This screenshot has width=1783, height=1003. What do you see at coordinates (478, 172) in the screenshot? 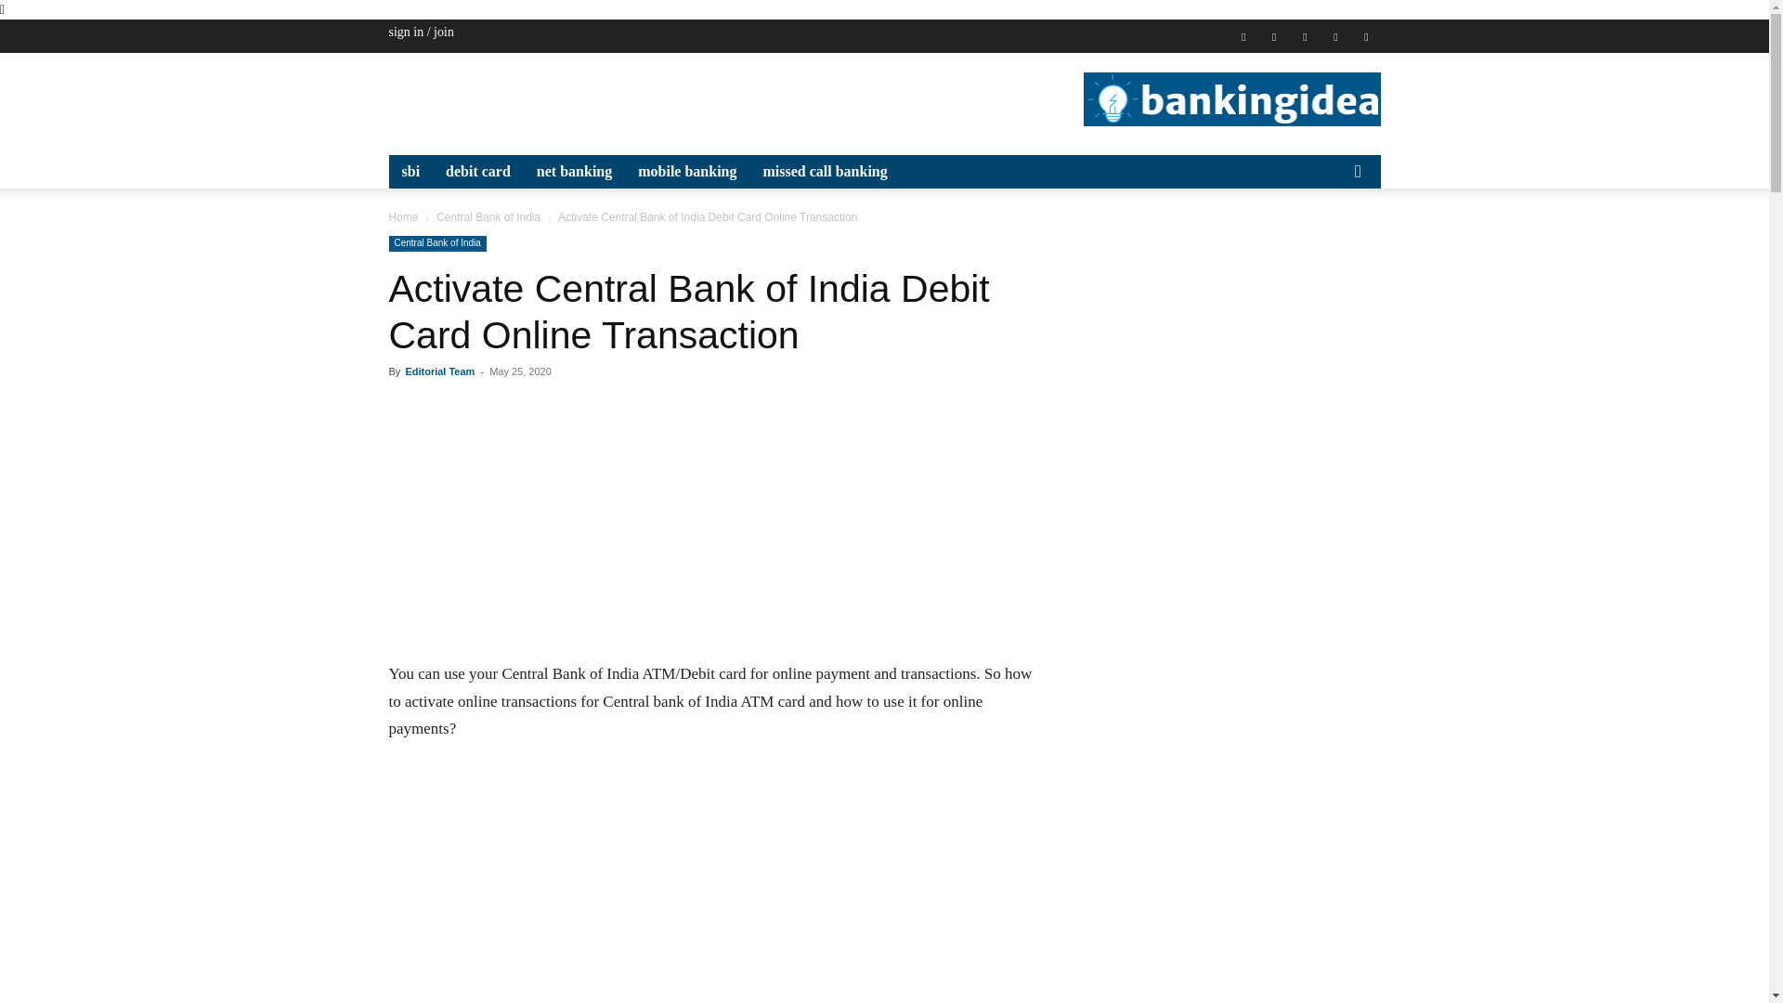
I see `debit card` at bounding box center [478, 172].